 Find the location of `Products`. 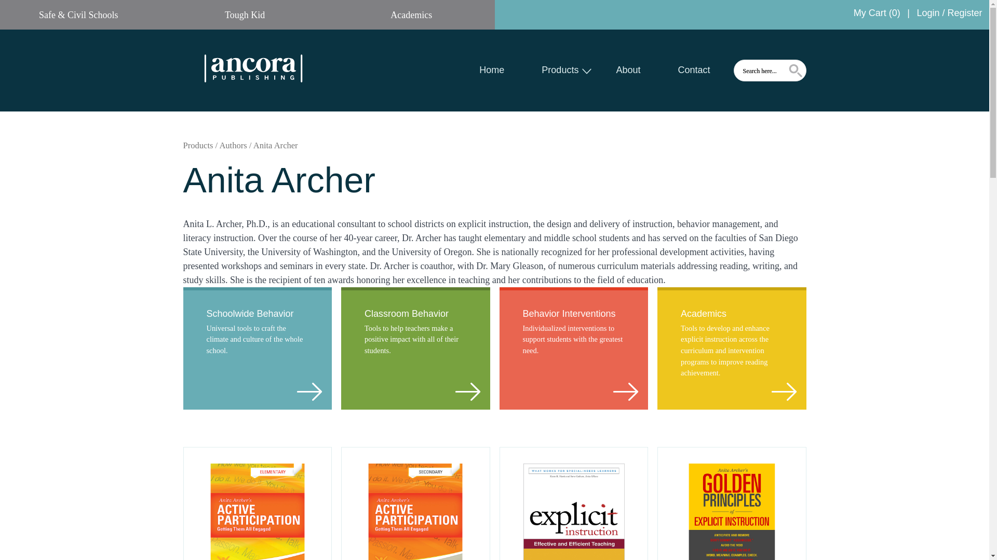

Products is located at coordinates (197, 145).